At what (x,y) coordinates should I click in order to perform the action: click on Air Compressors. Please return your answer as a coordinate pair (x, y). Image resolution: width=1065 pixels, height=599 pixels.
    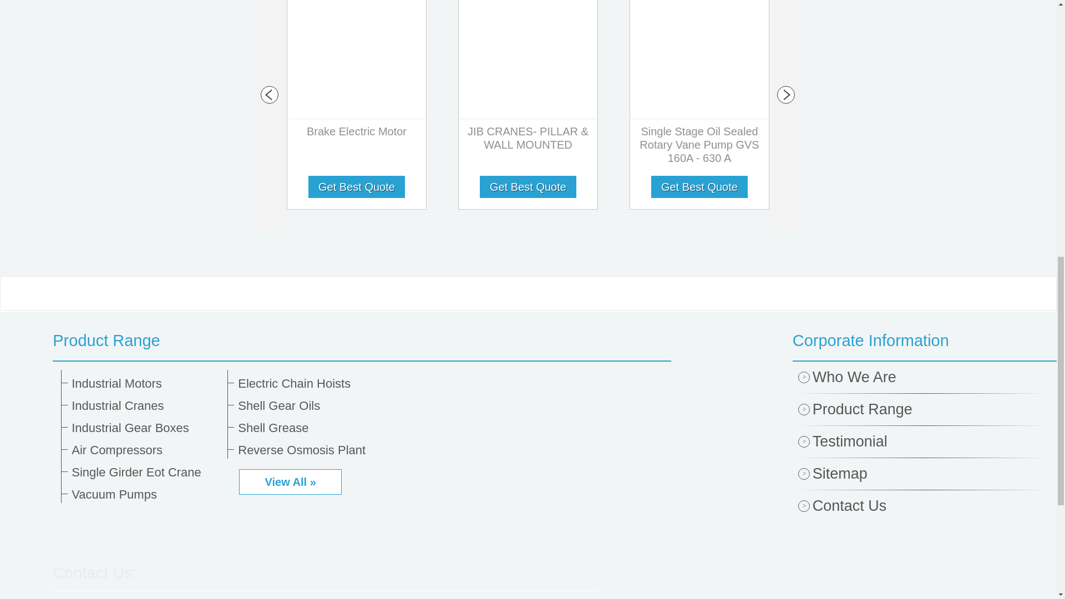
    Looking at the image, I should click on (145, 450).